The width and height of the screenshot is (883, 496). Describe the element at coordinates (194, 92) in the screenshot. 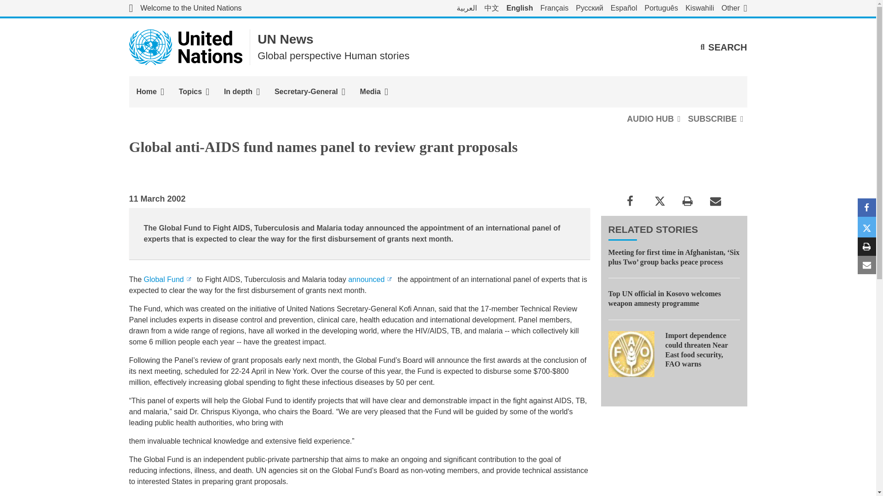

I see `Topics` at that location.